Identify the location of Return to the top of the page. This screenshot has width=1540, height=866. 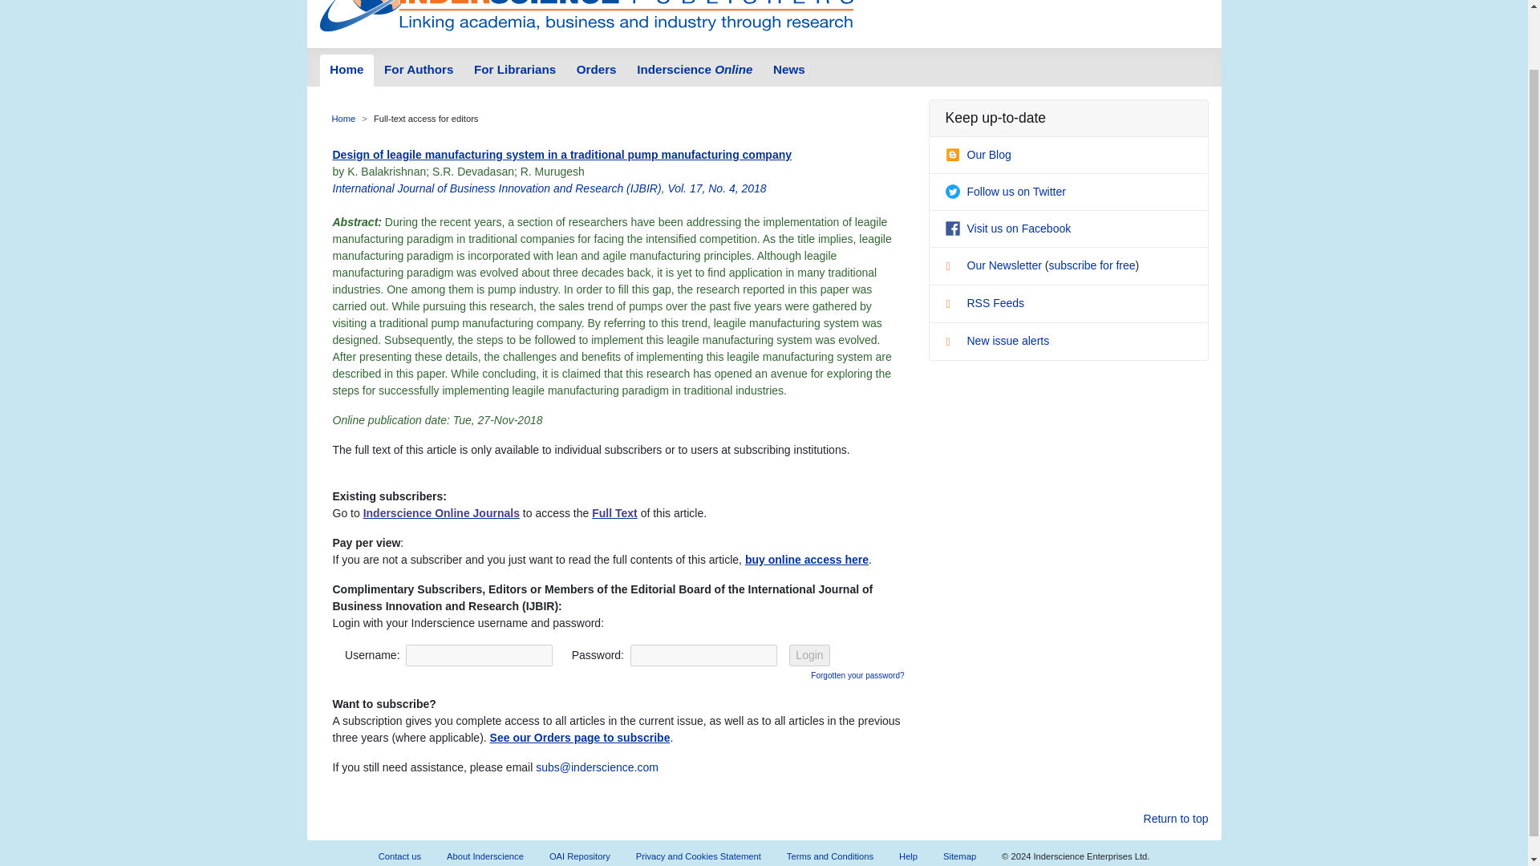
(1176, 819).